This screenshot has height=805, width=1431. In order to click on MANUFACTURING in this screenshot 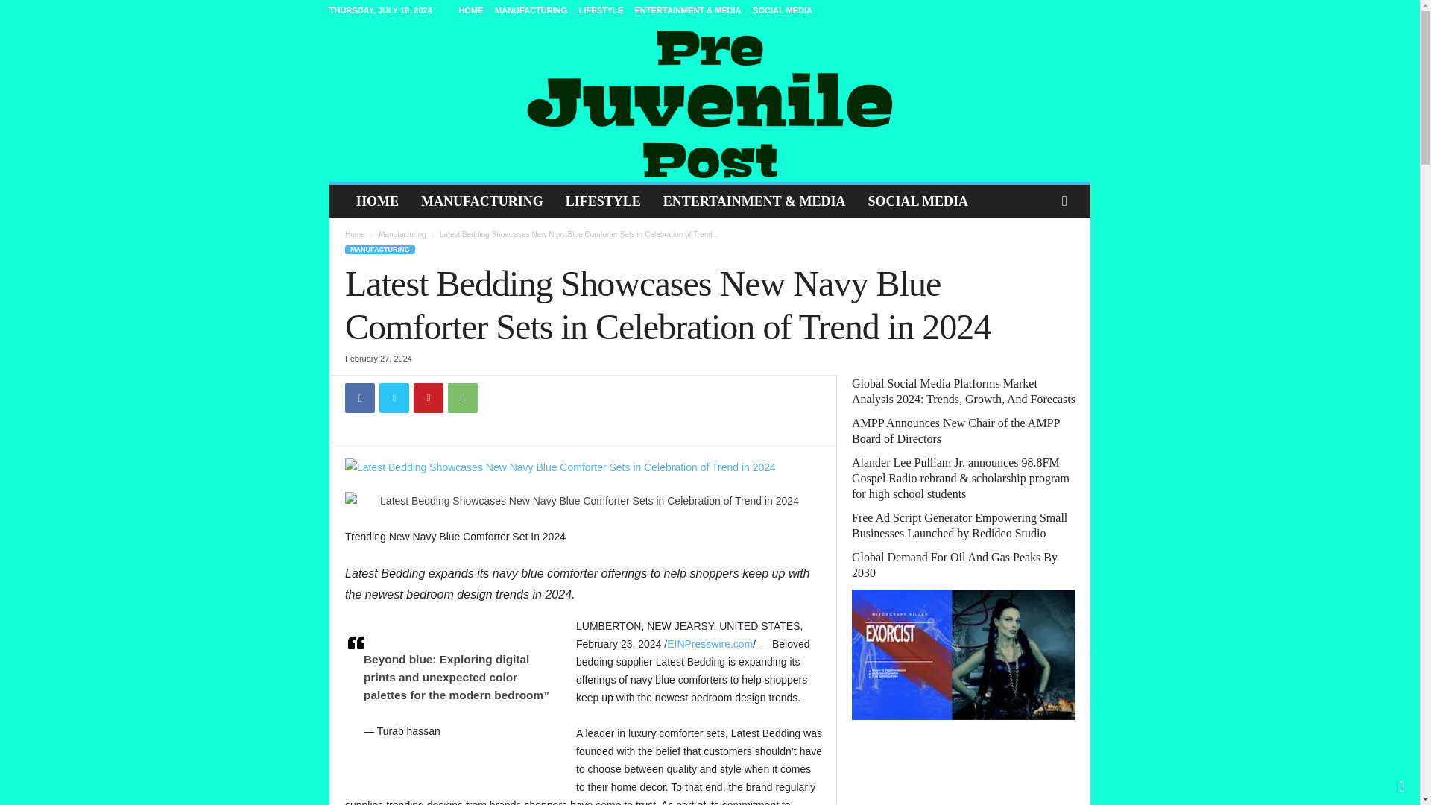, I will do `click(379, 250)`.